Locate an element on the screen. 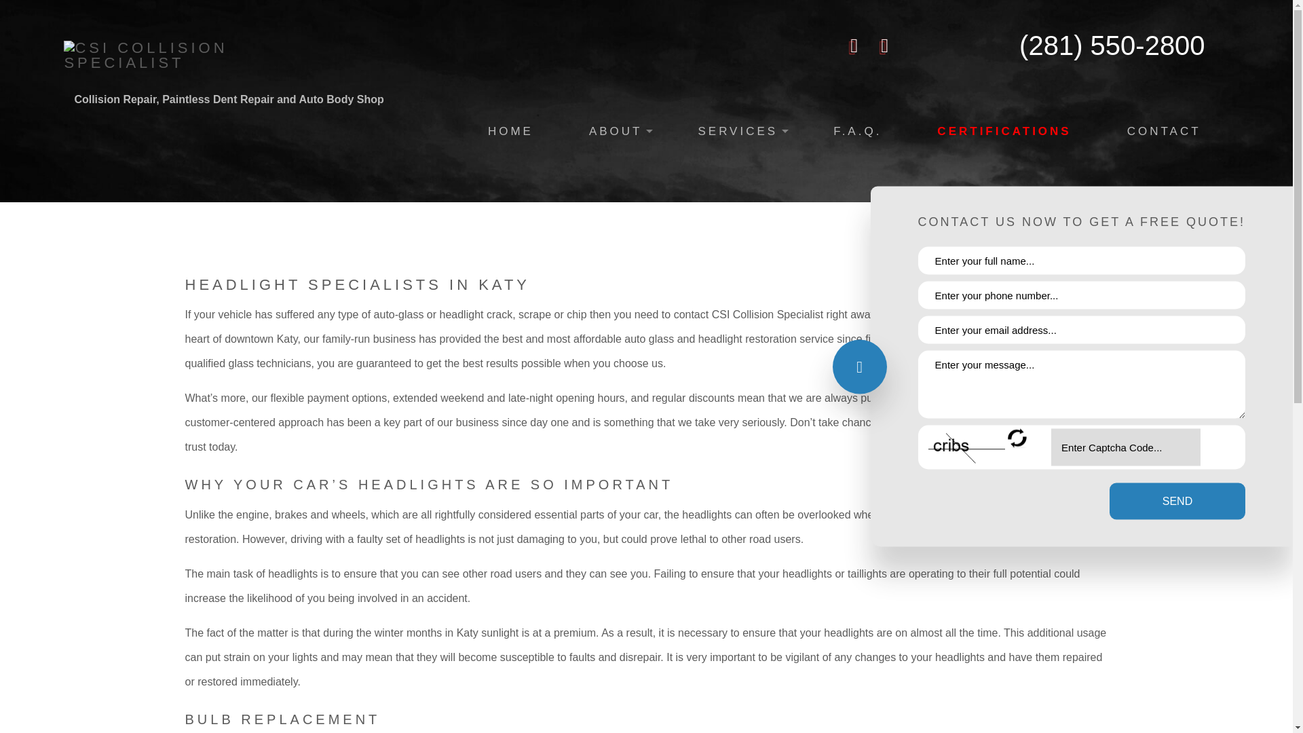 This screenshot has height=733, width=1303. FLEET WORK is located at coordinates (882, 210).